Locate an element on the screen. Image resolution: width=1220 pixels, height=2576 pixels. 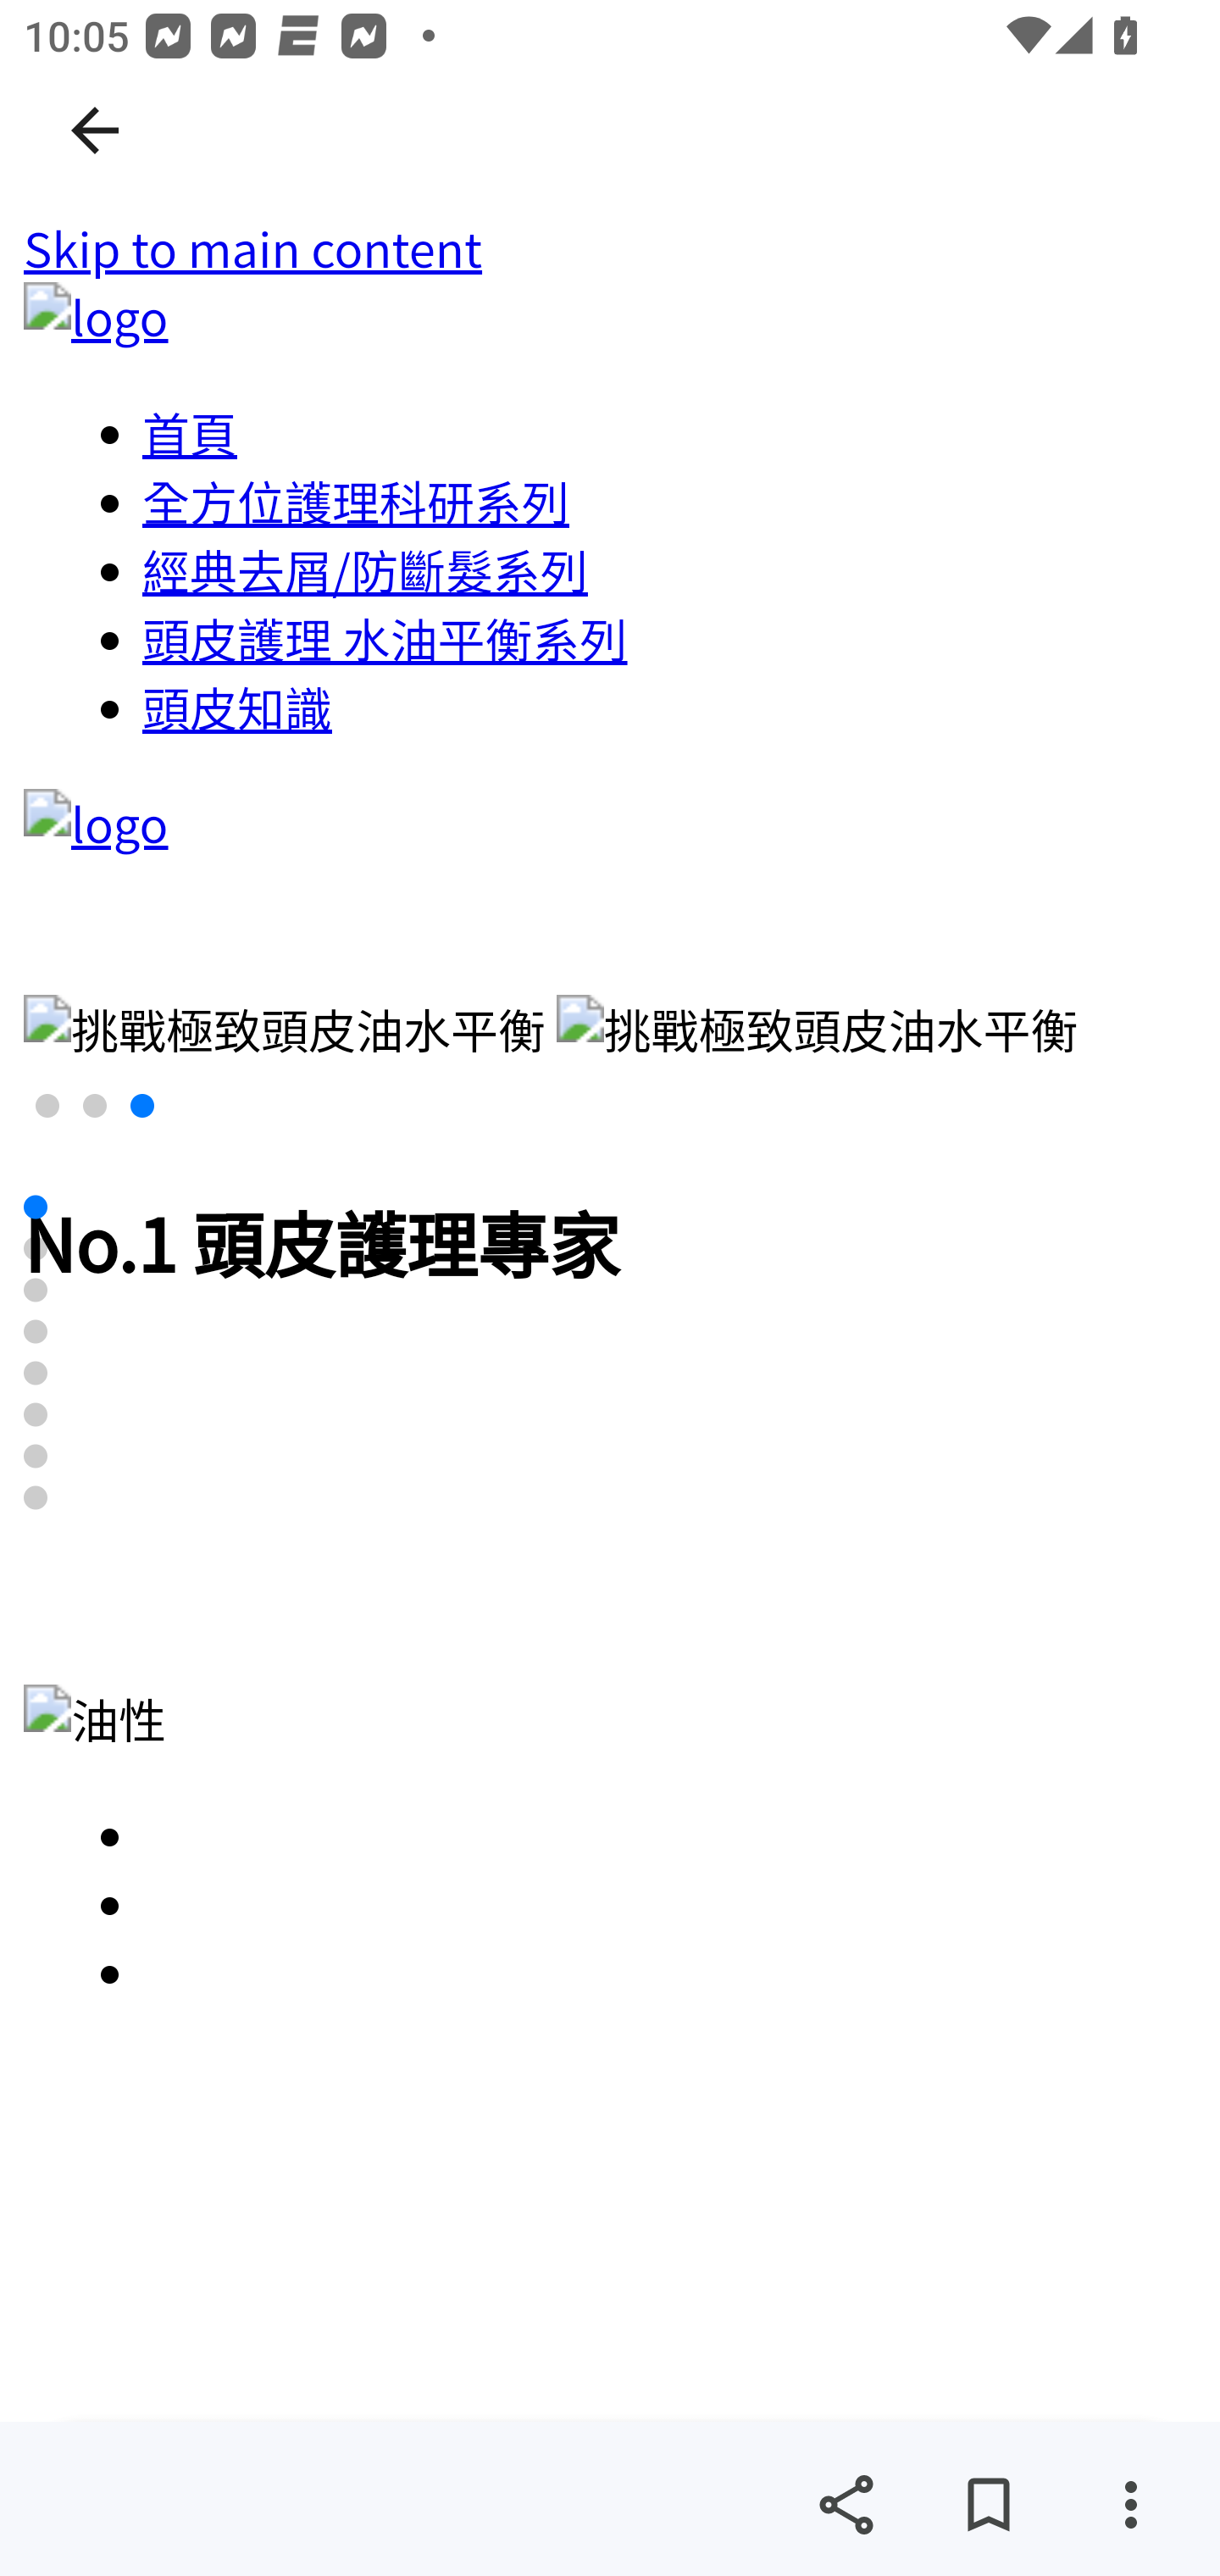
header-logo logo is located at coordinates (95, 824).